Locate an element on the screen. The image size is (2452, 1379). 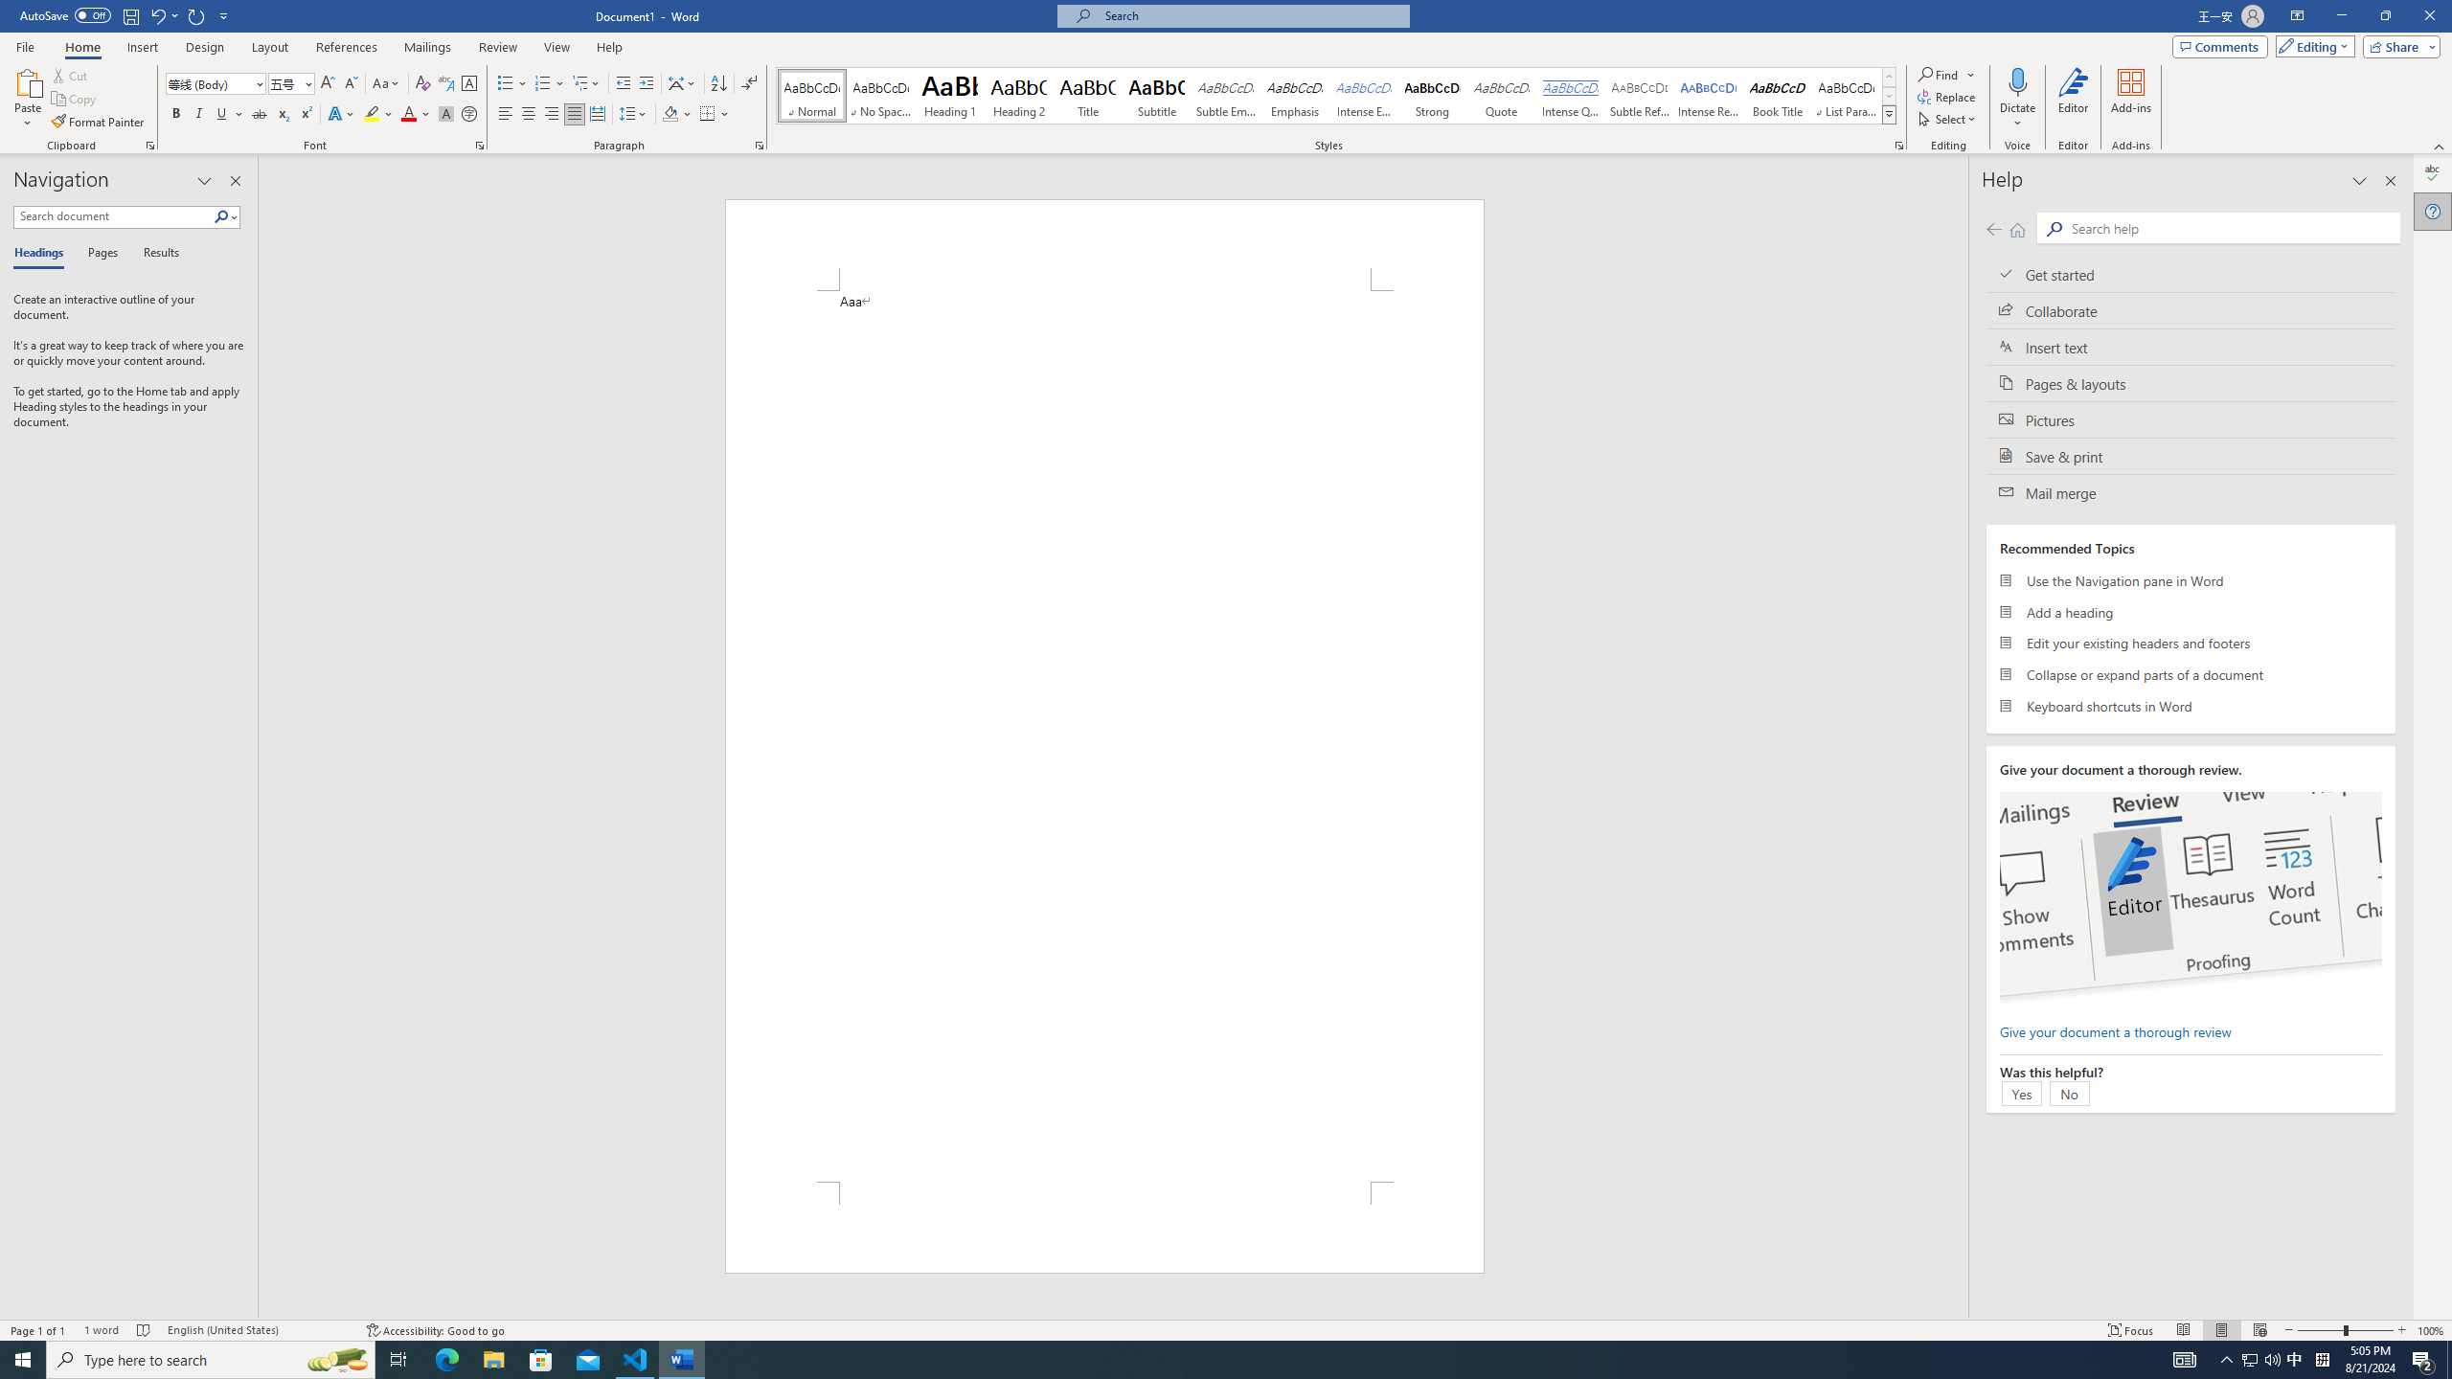
editor ui screenshot is located at coordinates (2190, 897).